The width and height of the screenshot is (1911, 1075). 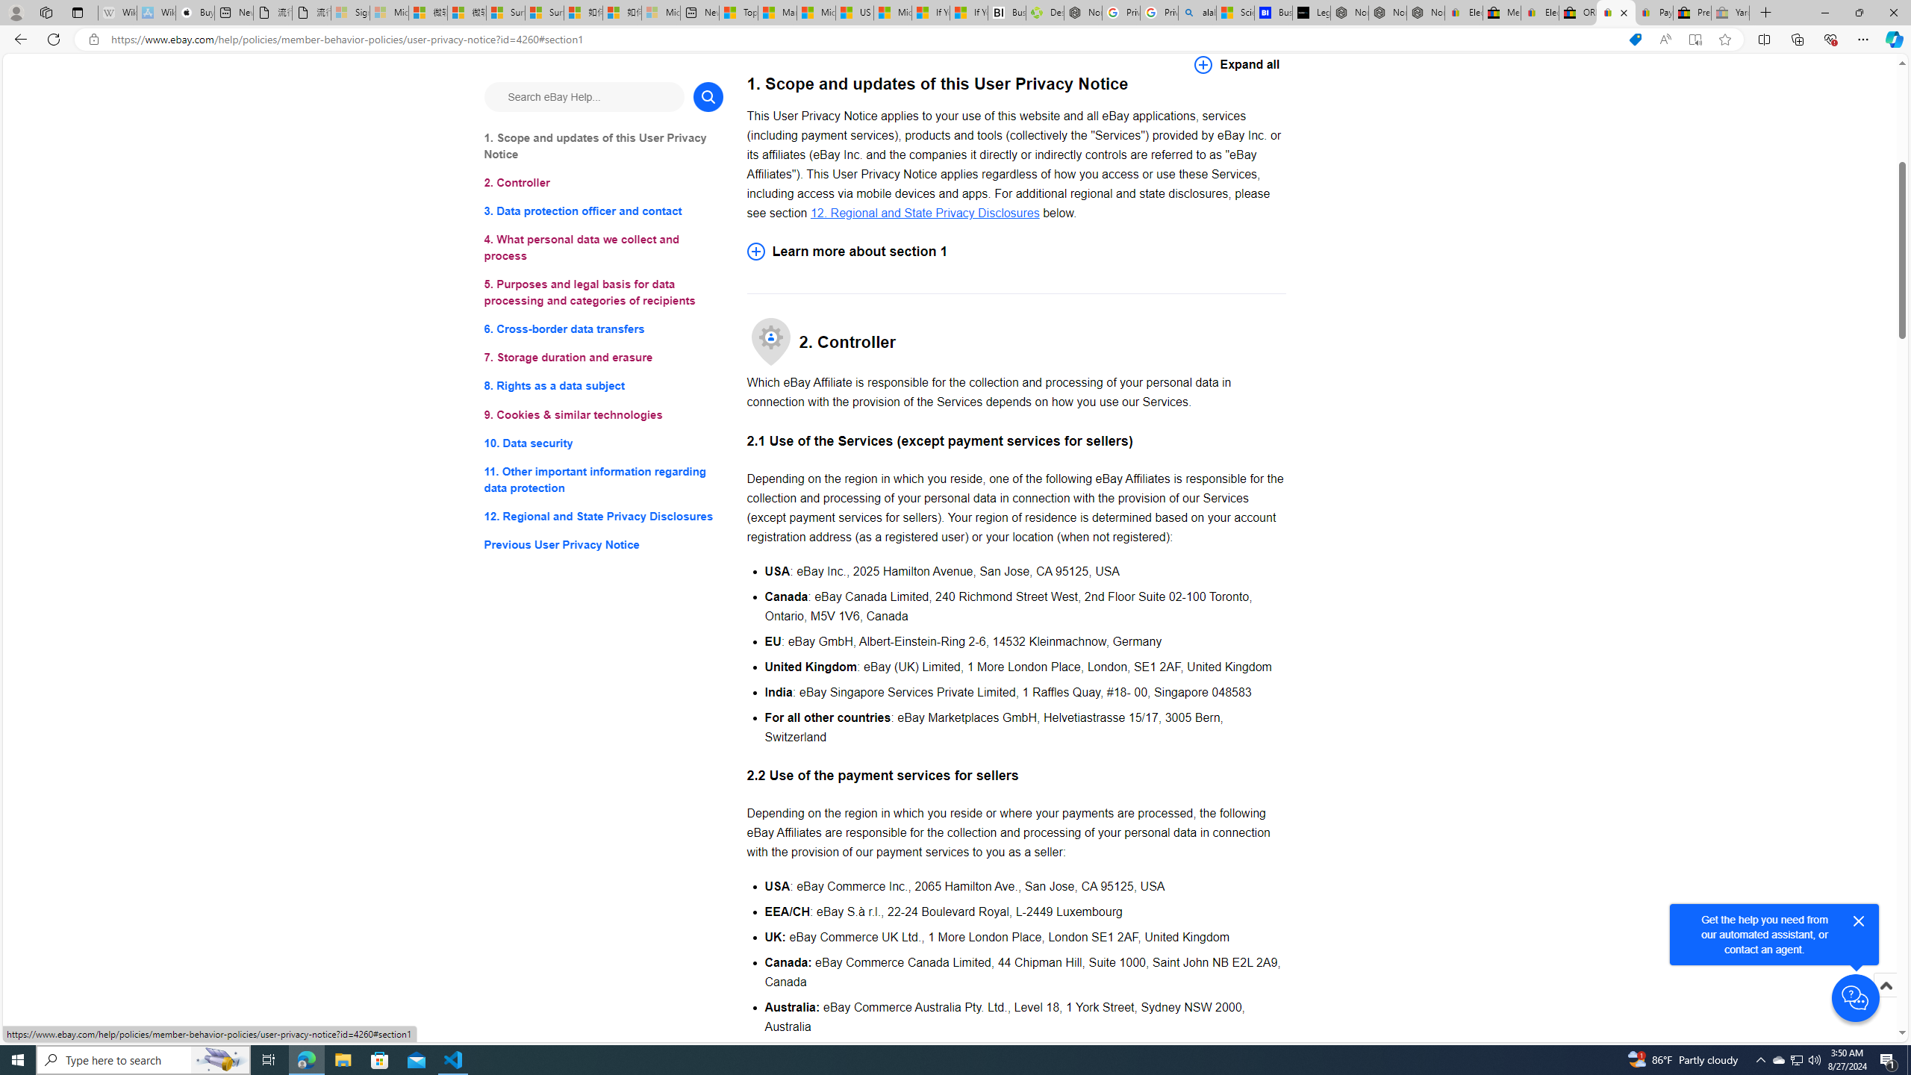 What do you see at coordinates (603, 212) in the screenshot?
I see `3. Data protection officer and contact` at bounding box center [603, 212].